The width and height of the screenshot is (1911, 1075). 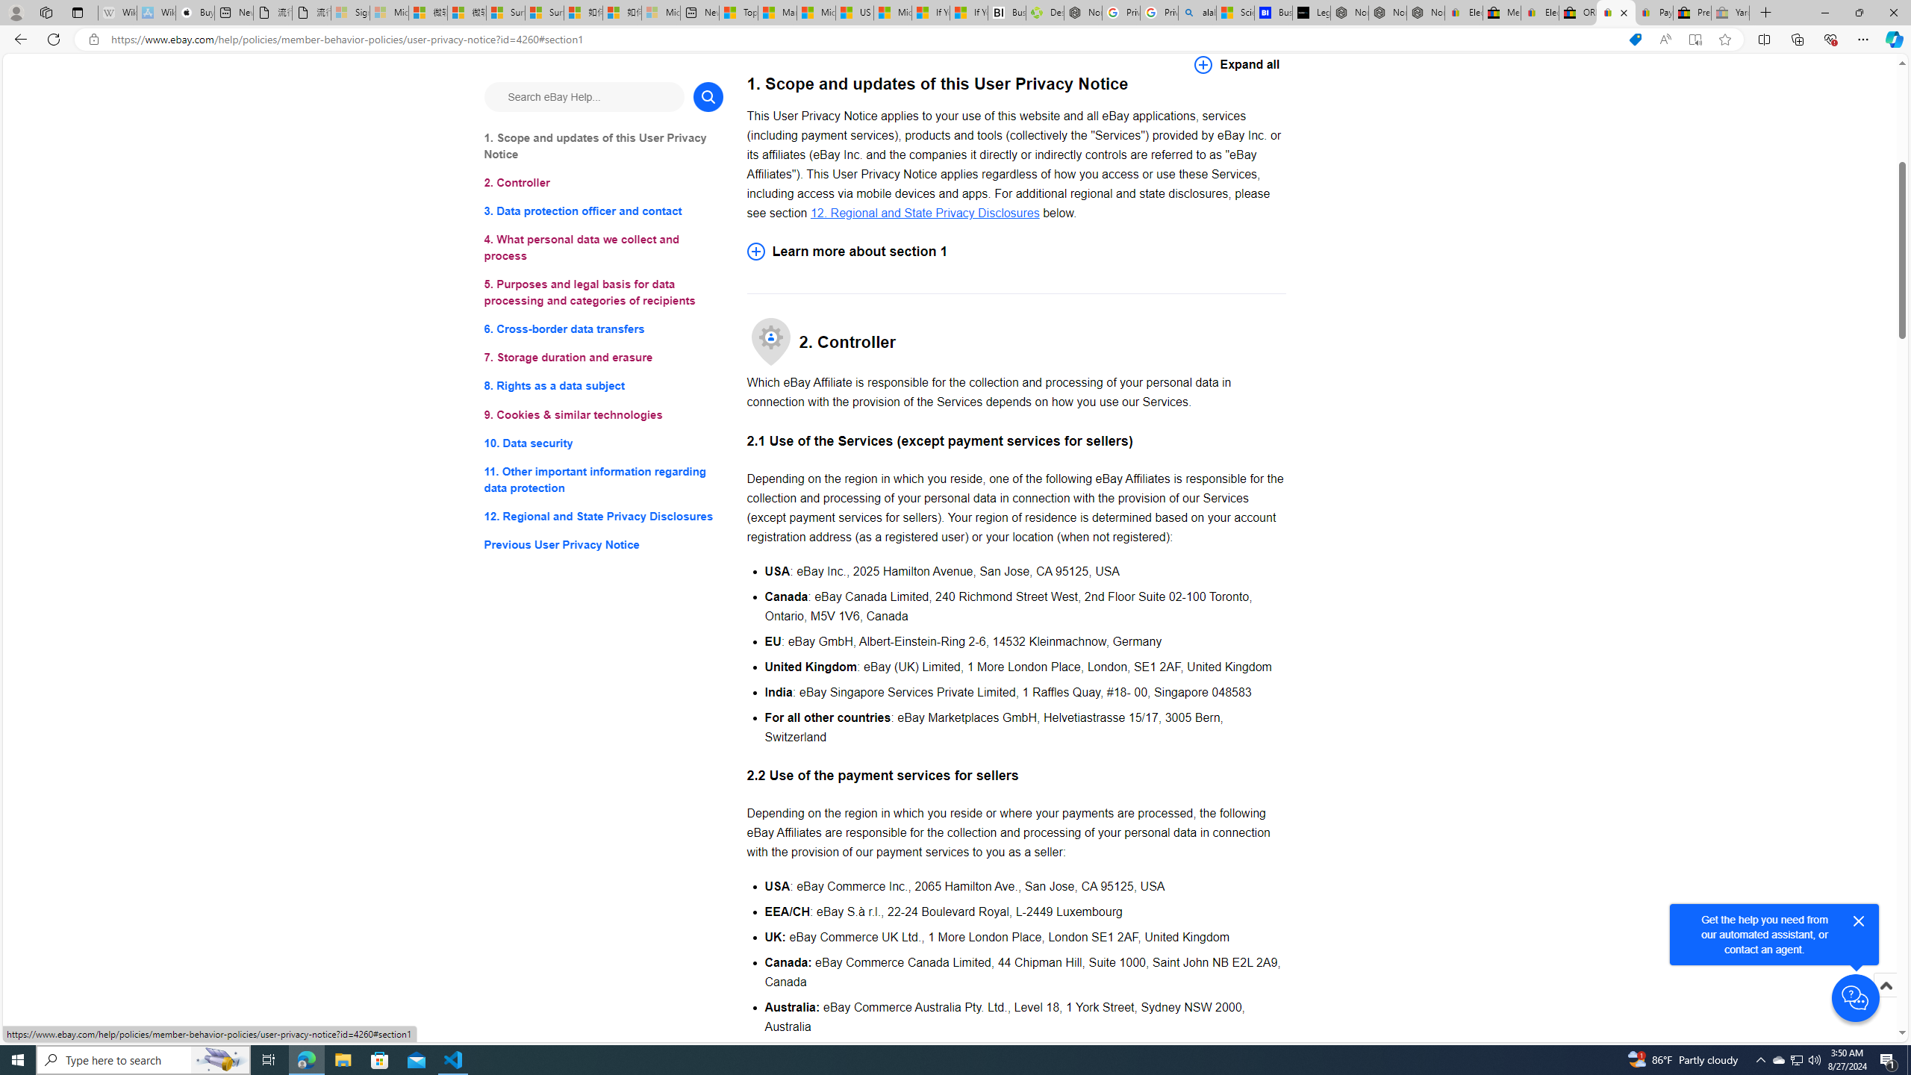 What do you see at coordinates (603, 212) in the screenshot?
I see `3. Data protection officer and contact` at bounding box center [603, 212].